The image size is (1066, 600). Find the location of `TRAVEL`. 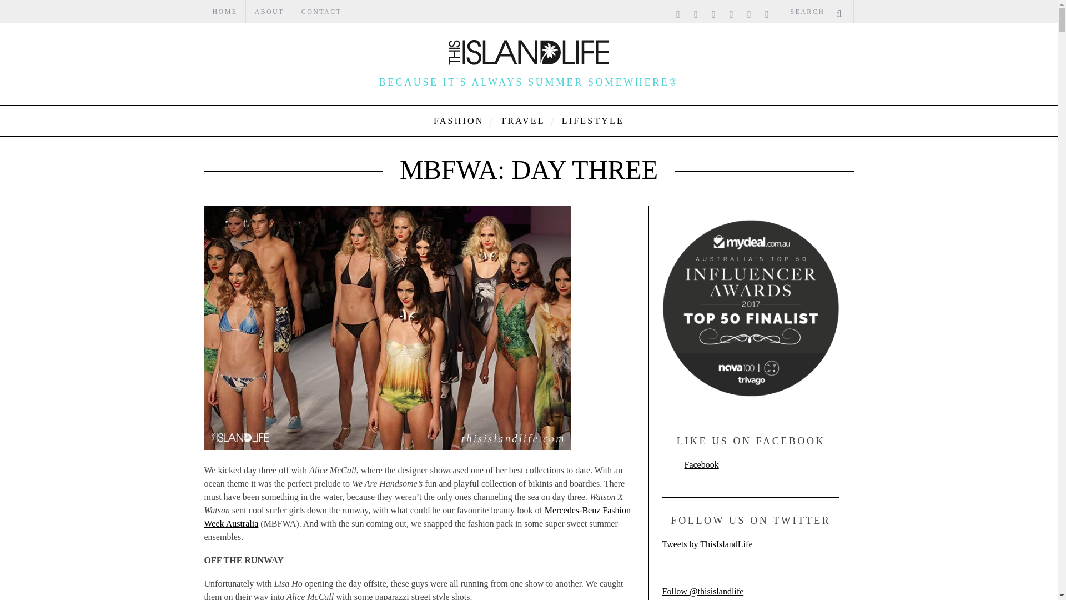

TRAVEL is located at coordinates (522, 121).